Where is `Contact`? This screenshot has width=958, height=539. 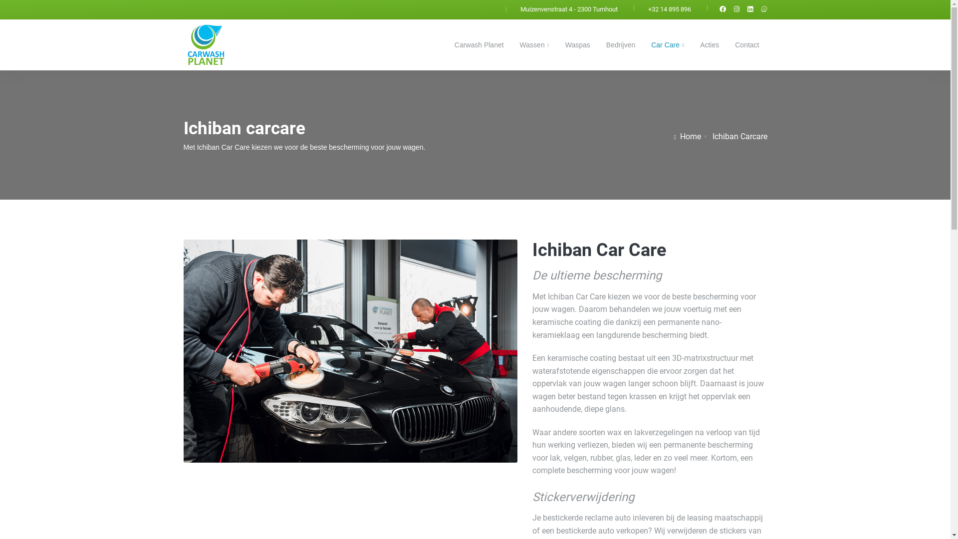
Contact is located at coordinates (743, 45).